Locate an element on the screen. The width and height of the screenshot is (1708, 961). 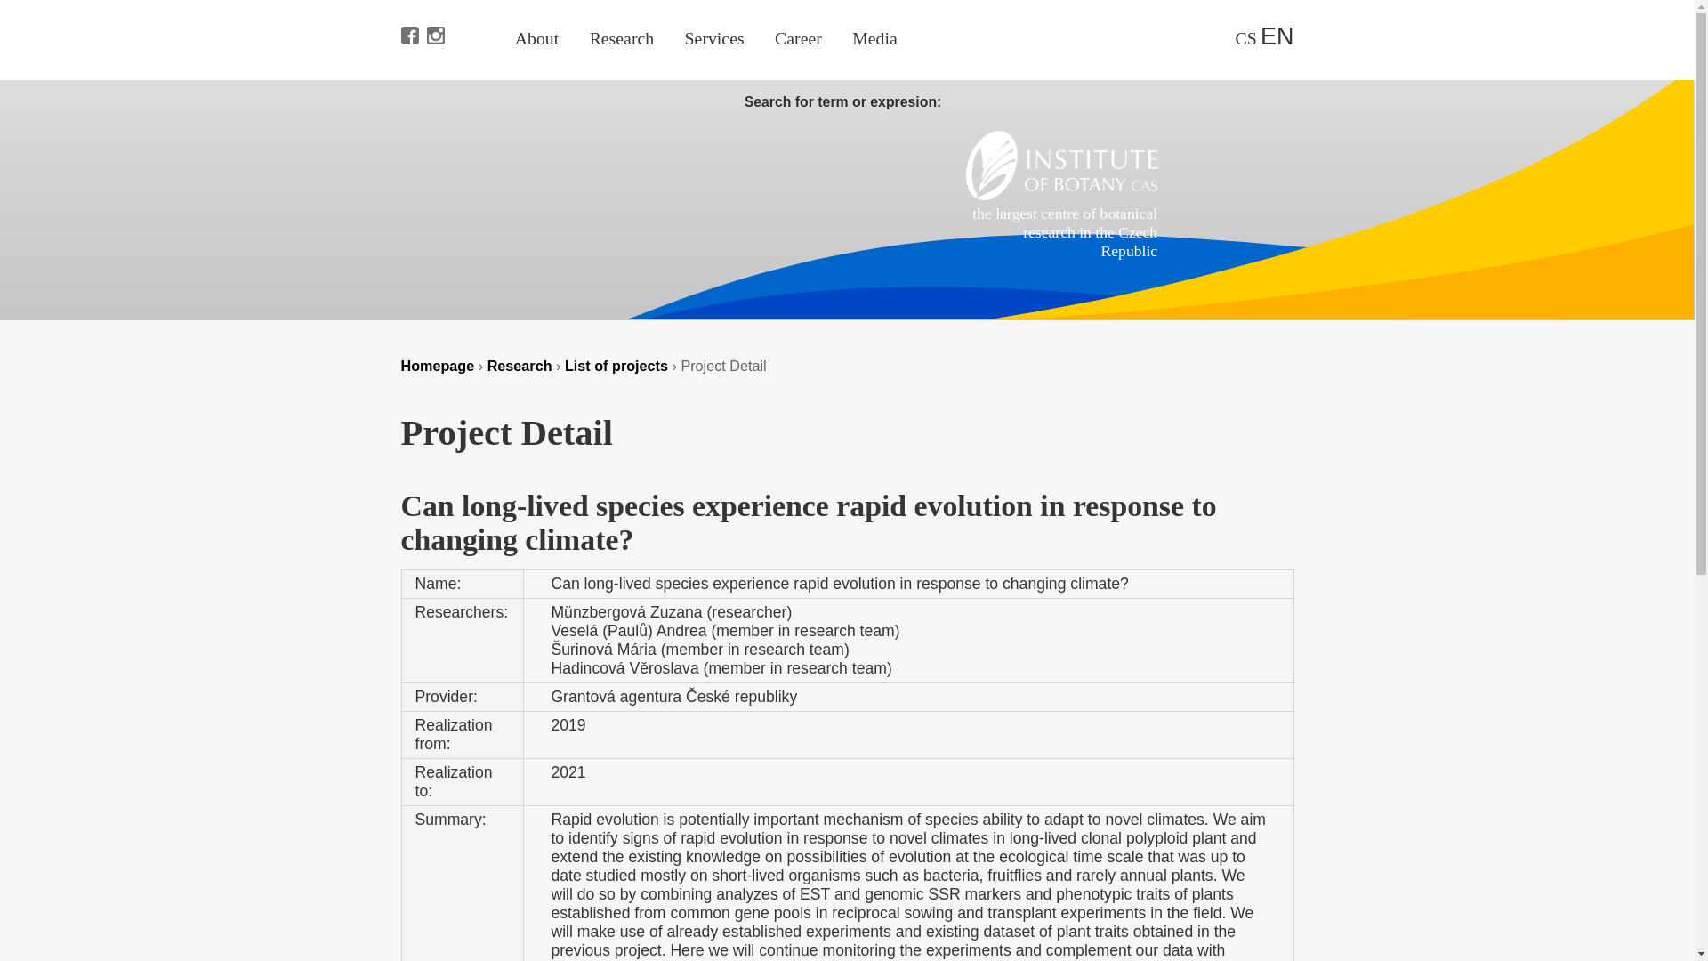
Translate is located at coordinates (1245, 38).